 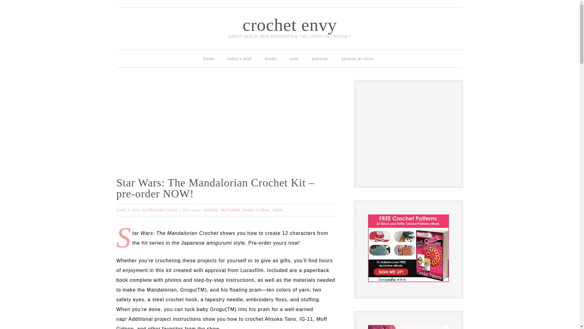 What do you see at coordinates (211, 210) in the screenshot?
I see `BOOKS` at bounding box center [211, 210].